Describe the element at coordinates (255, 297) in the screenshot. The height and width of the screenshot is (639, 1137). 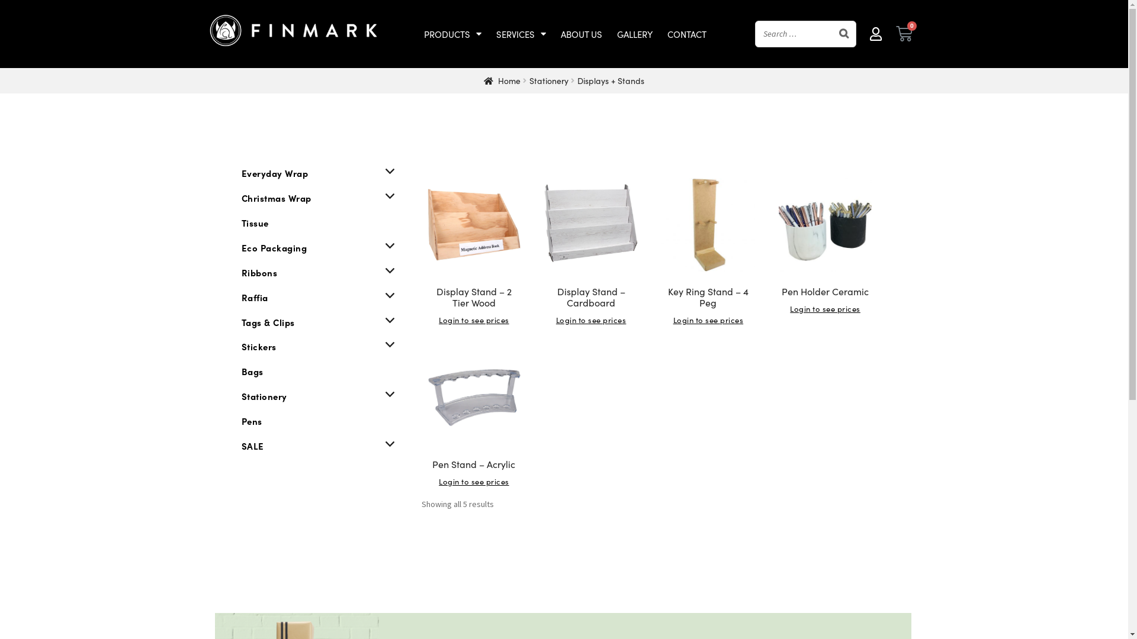
I see `Raffia` at that location.